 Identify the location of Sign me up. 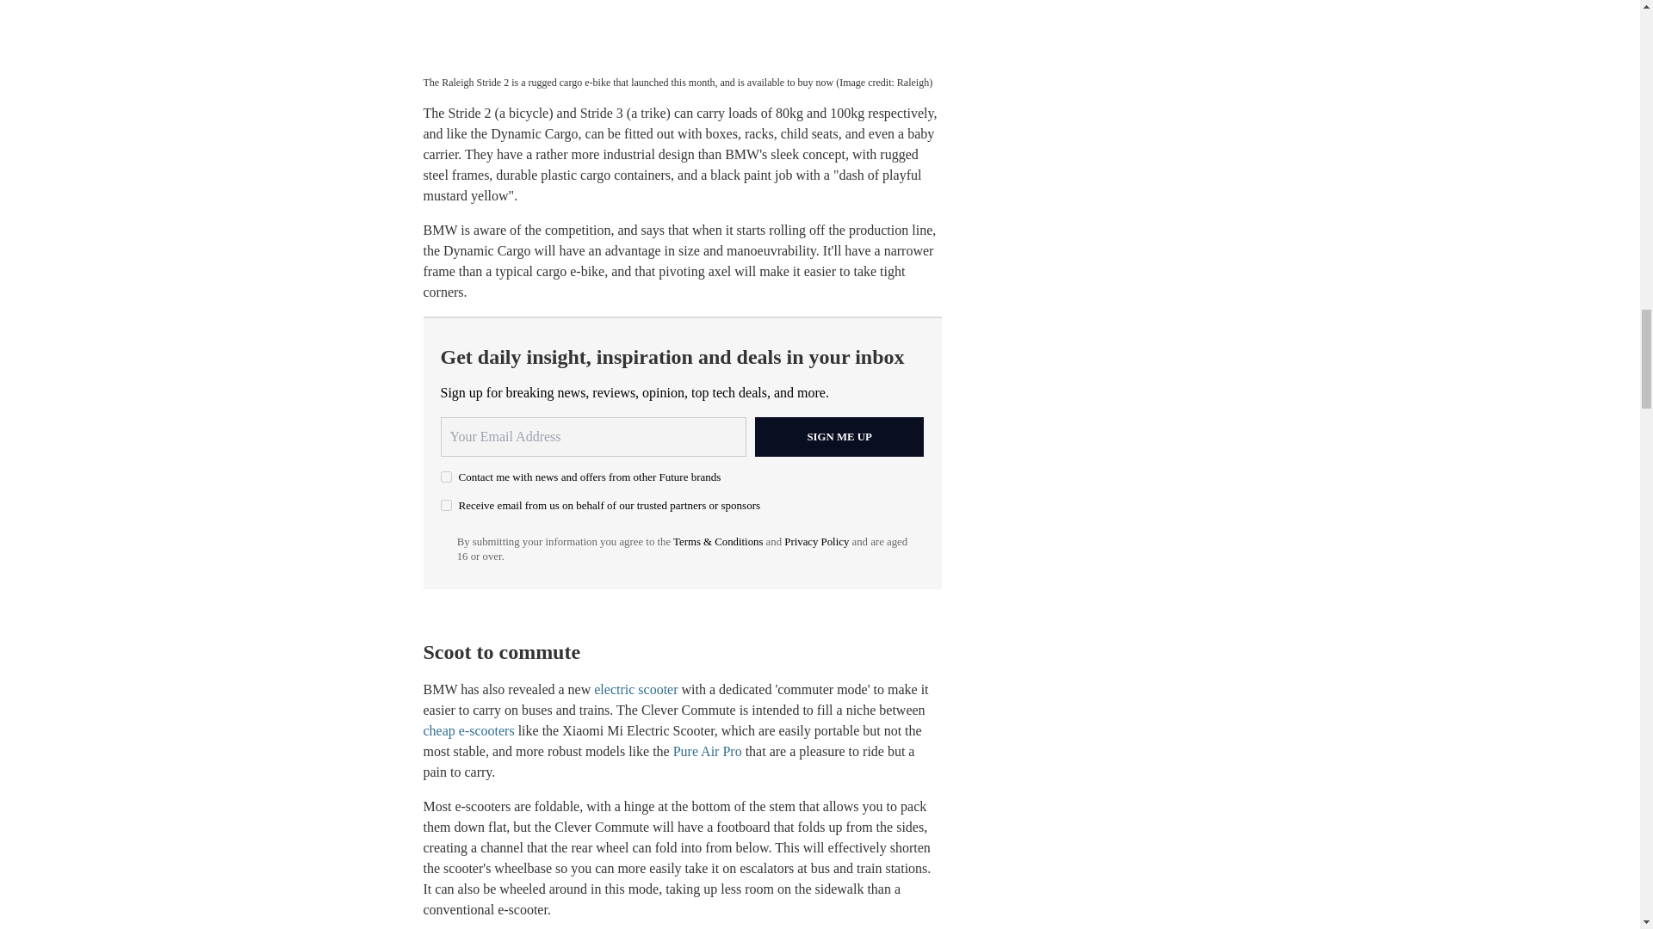
(839, 437).